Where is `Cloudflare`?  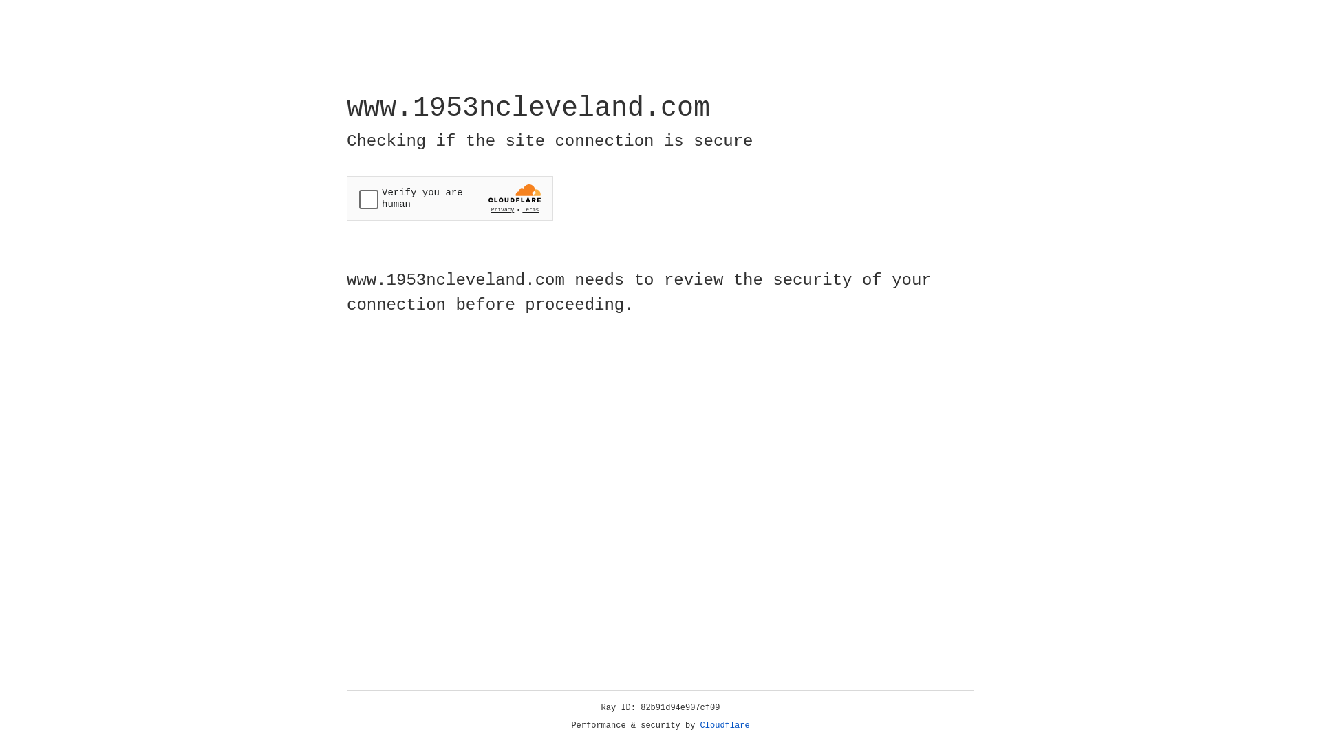
Cloudflare is located at coordinates (725, 726).